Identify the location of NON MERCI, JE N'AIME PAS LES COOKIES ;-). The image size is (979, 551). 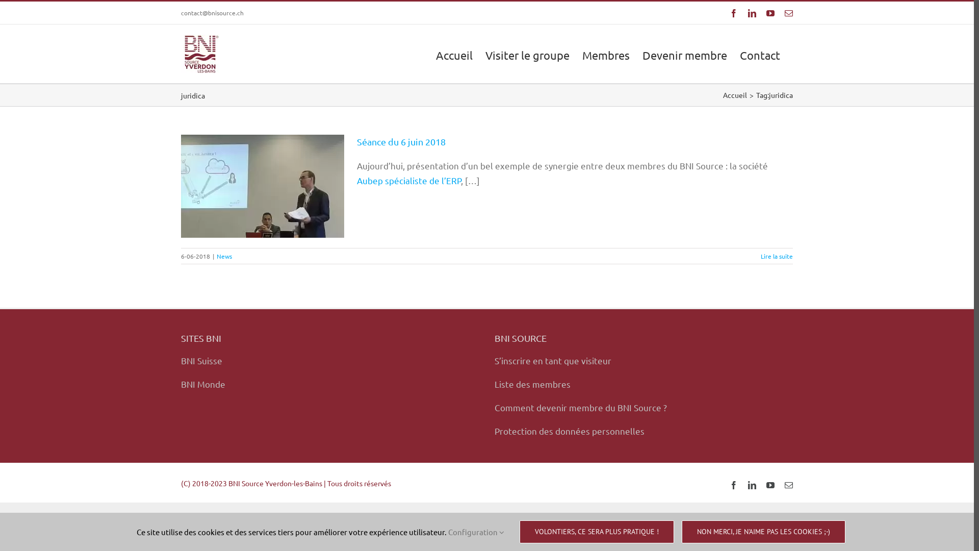
(763, 532).